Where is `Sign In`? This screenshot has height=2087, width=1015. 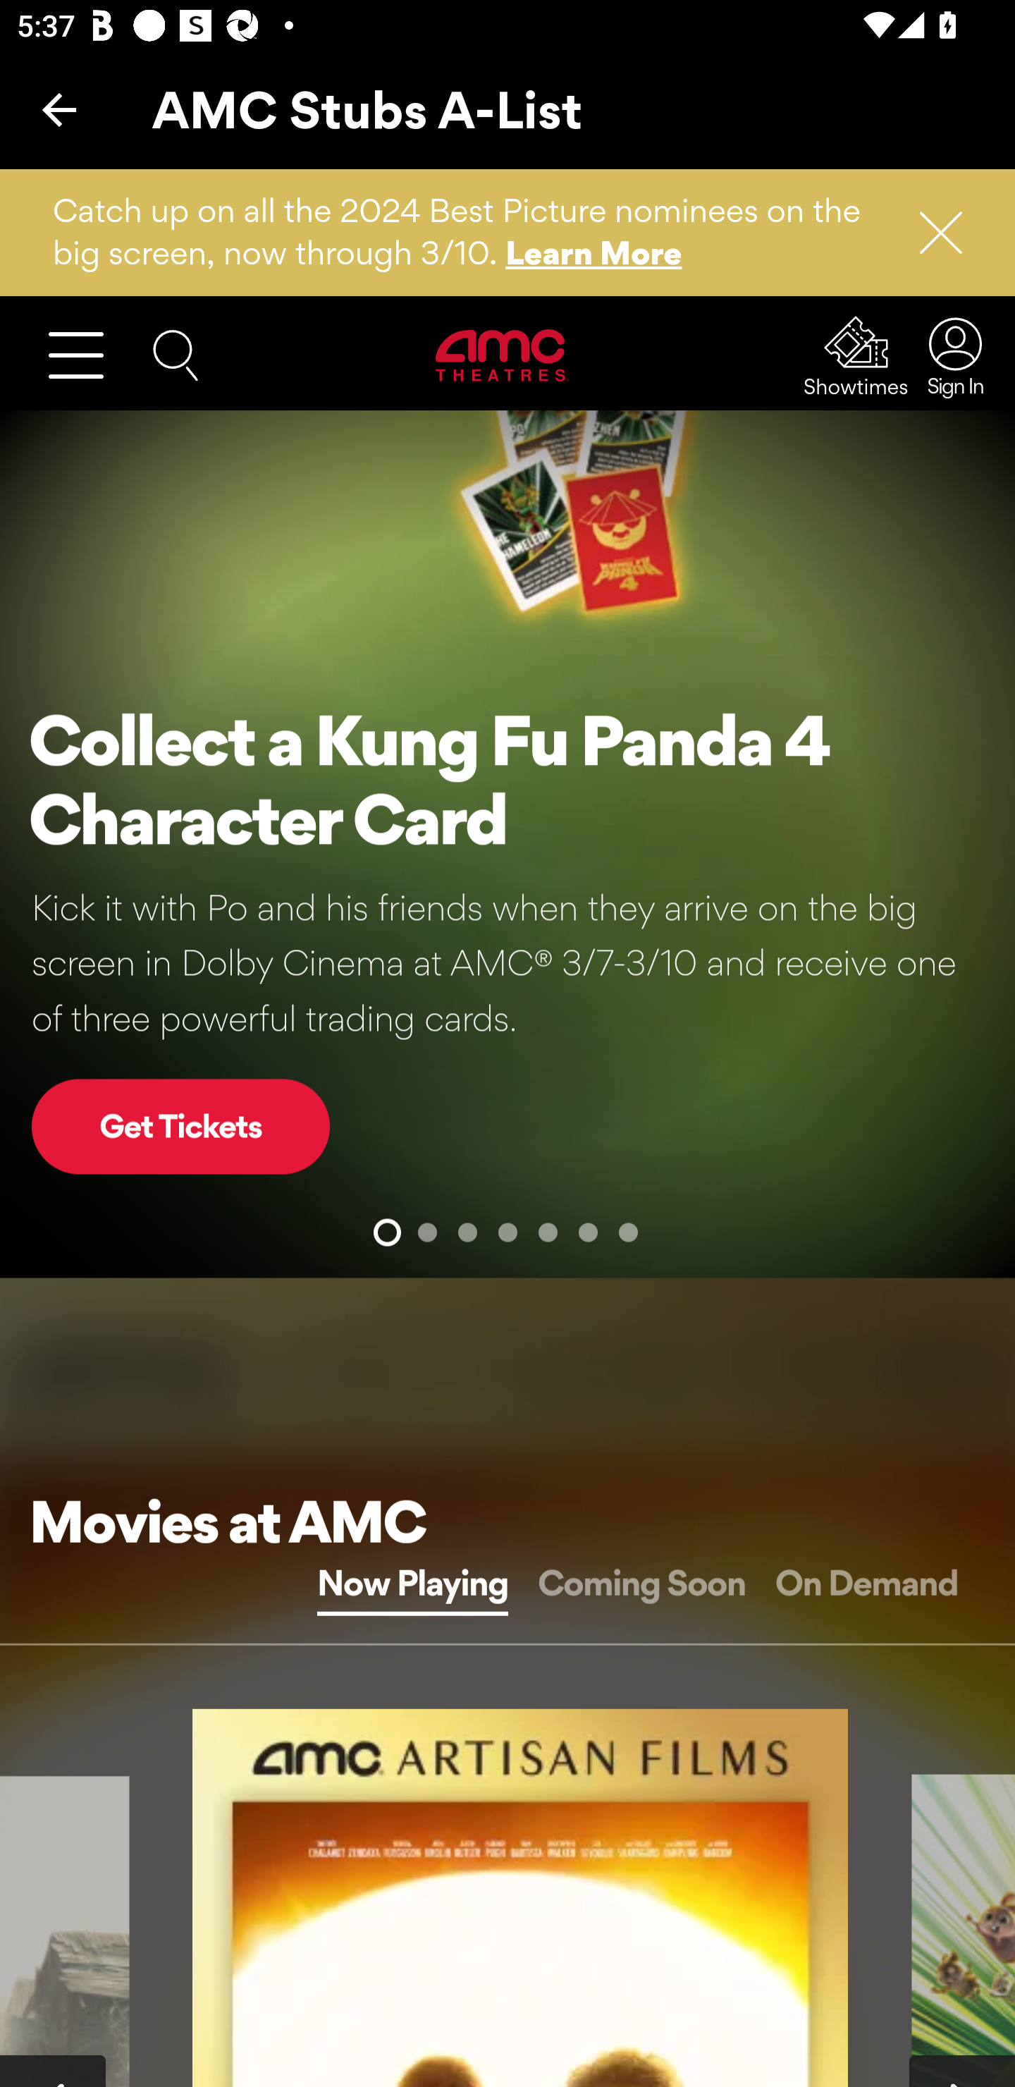
Sign In is located at coordinates (954, 355).